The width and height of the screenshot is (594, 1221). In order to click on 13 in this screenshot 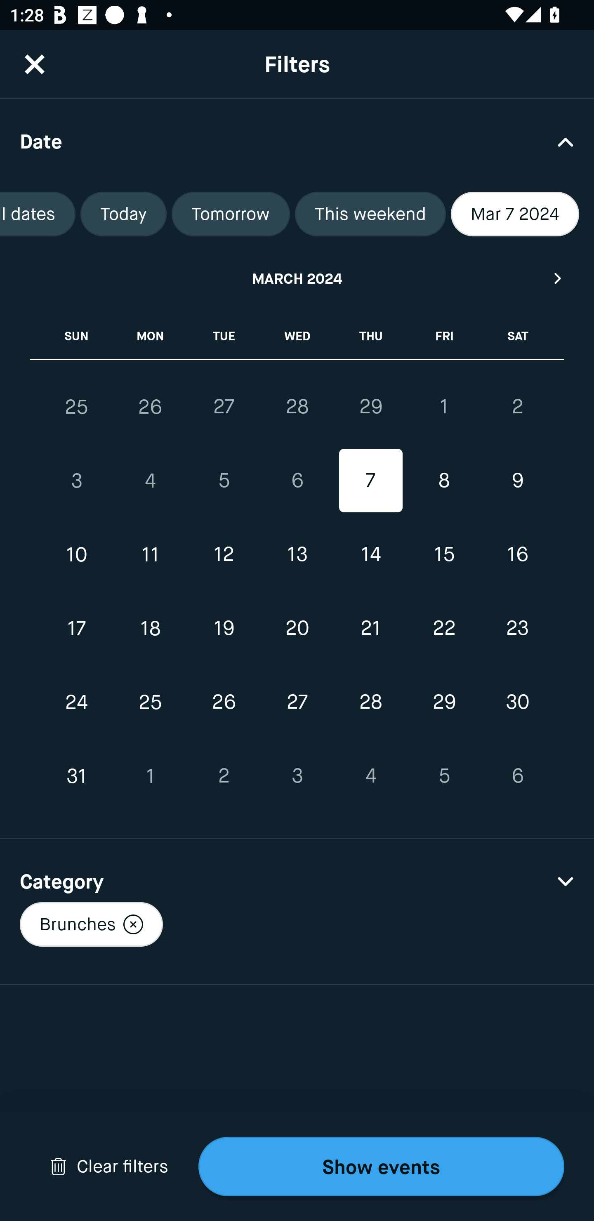, I will do `click(297, 554)`.